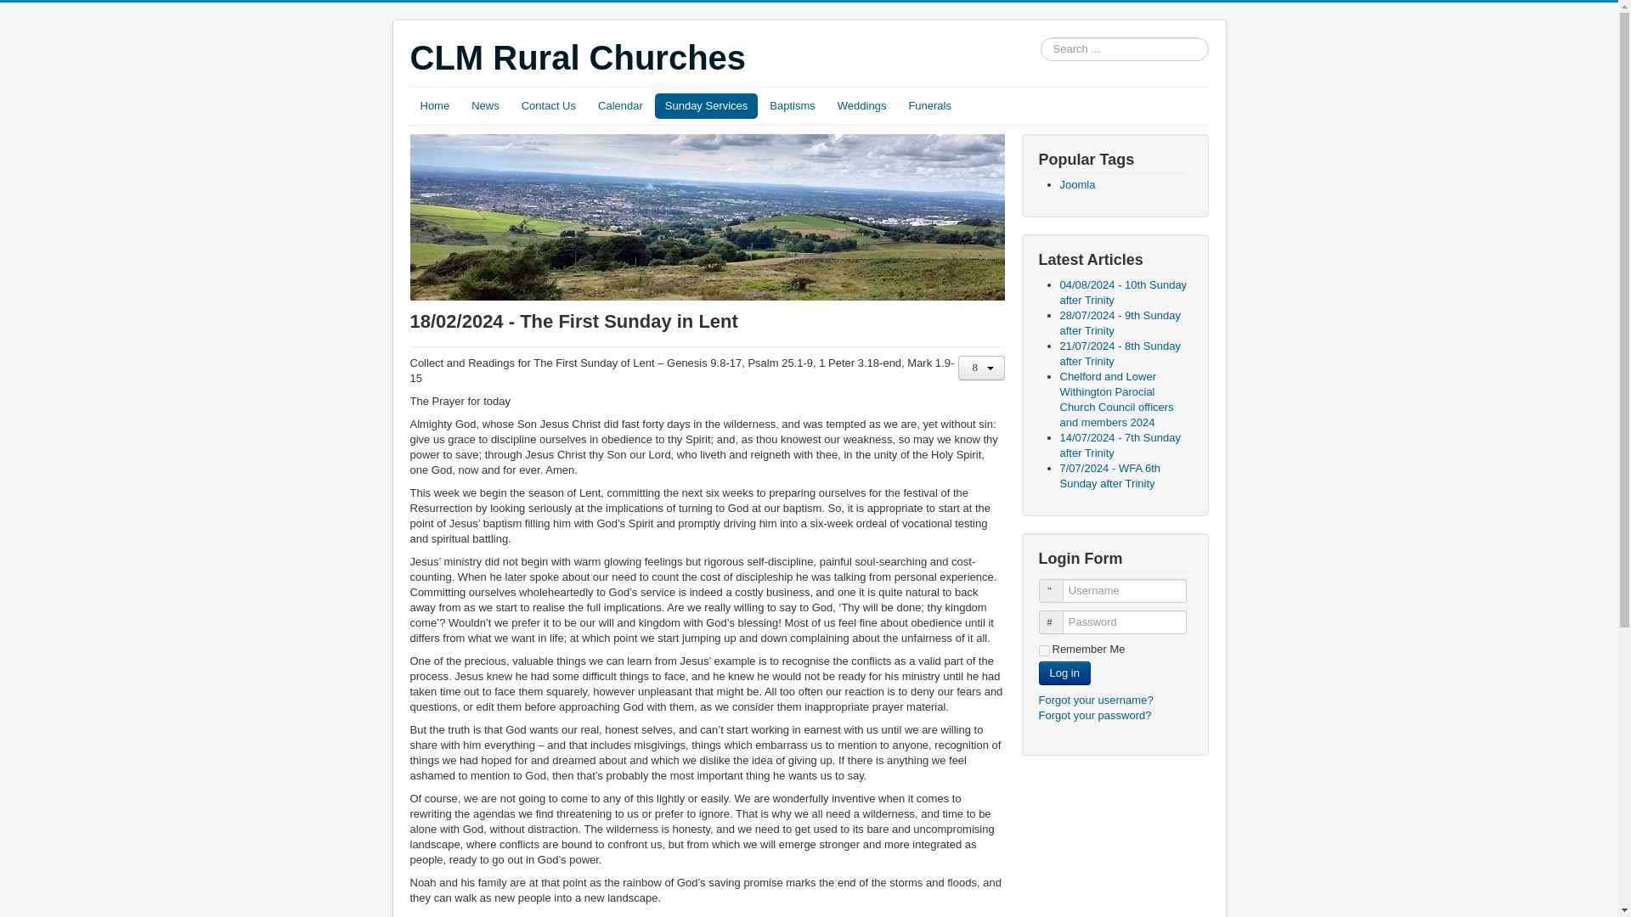 This screenshot has width=1631, height=917. What do you see at coordinates (434, 106) in the screenshot?
I see `Home` at bounding box center [434, 106].